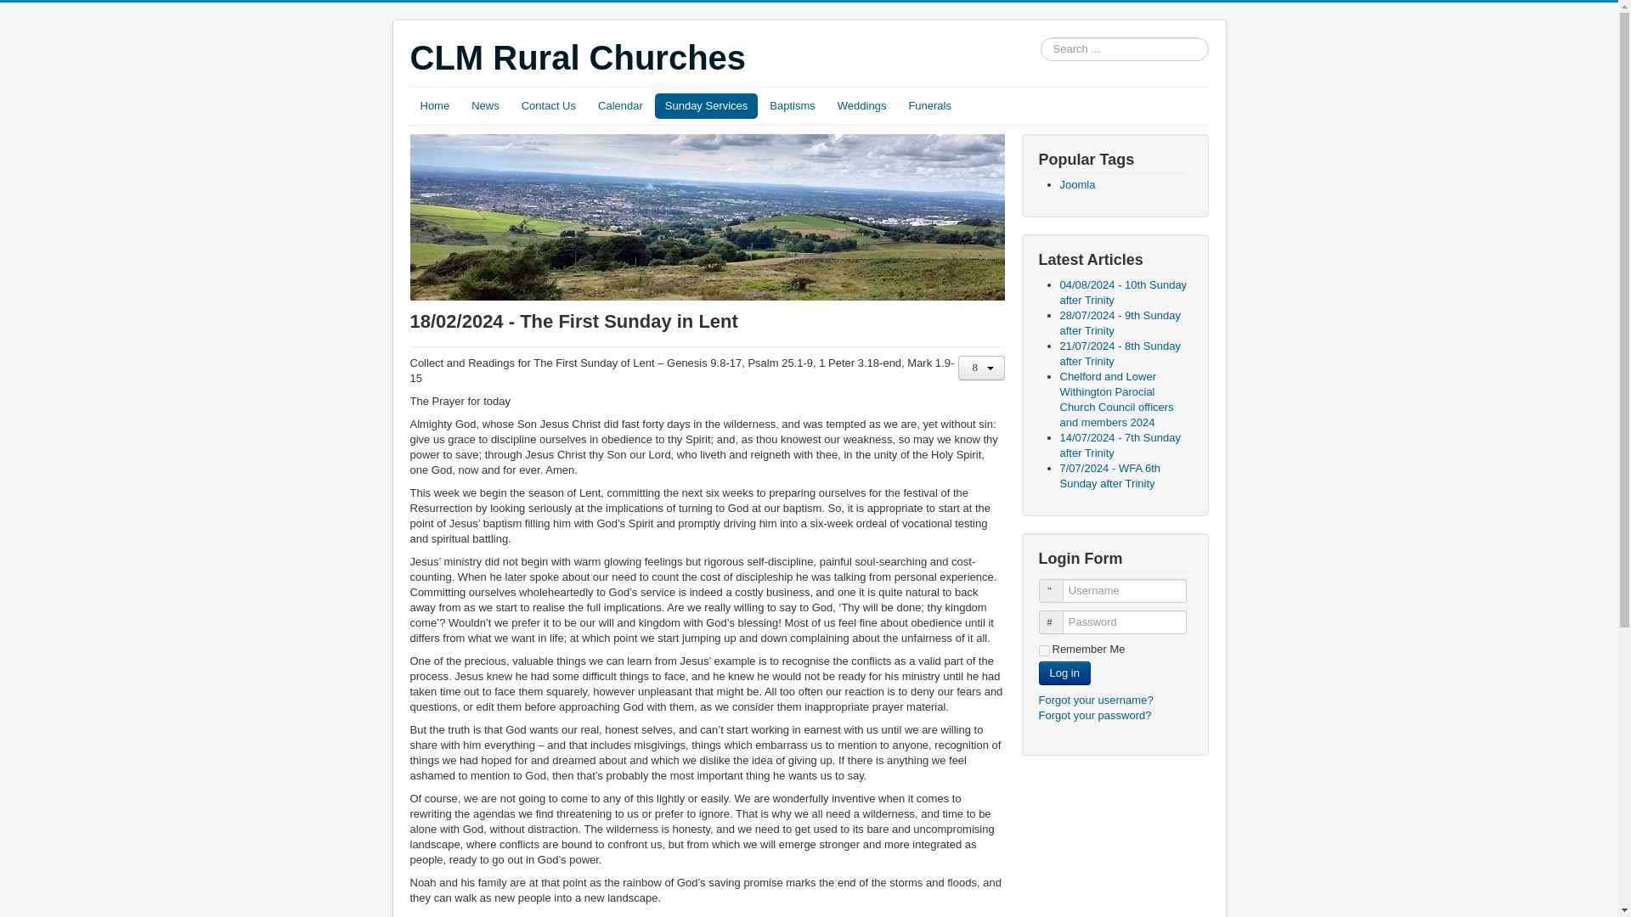 This screenshot has width=1631, height=917. What do you see at coordinates (434, 106) in the screenshot?
I see `Home` at bounding box center [434, 106].